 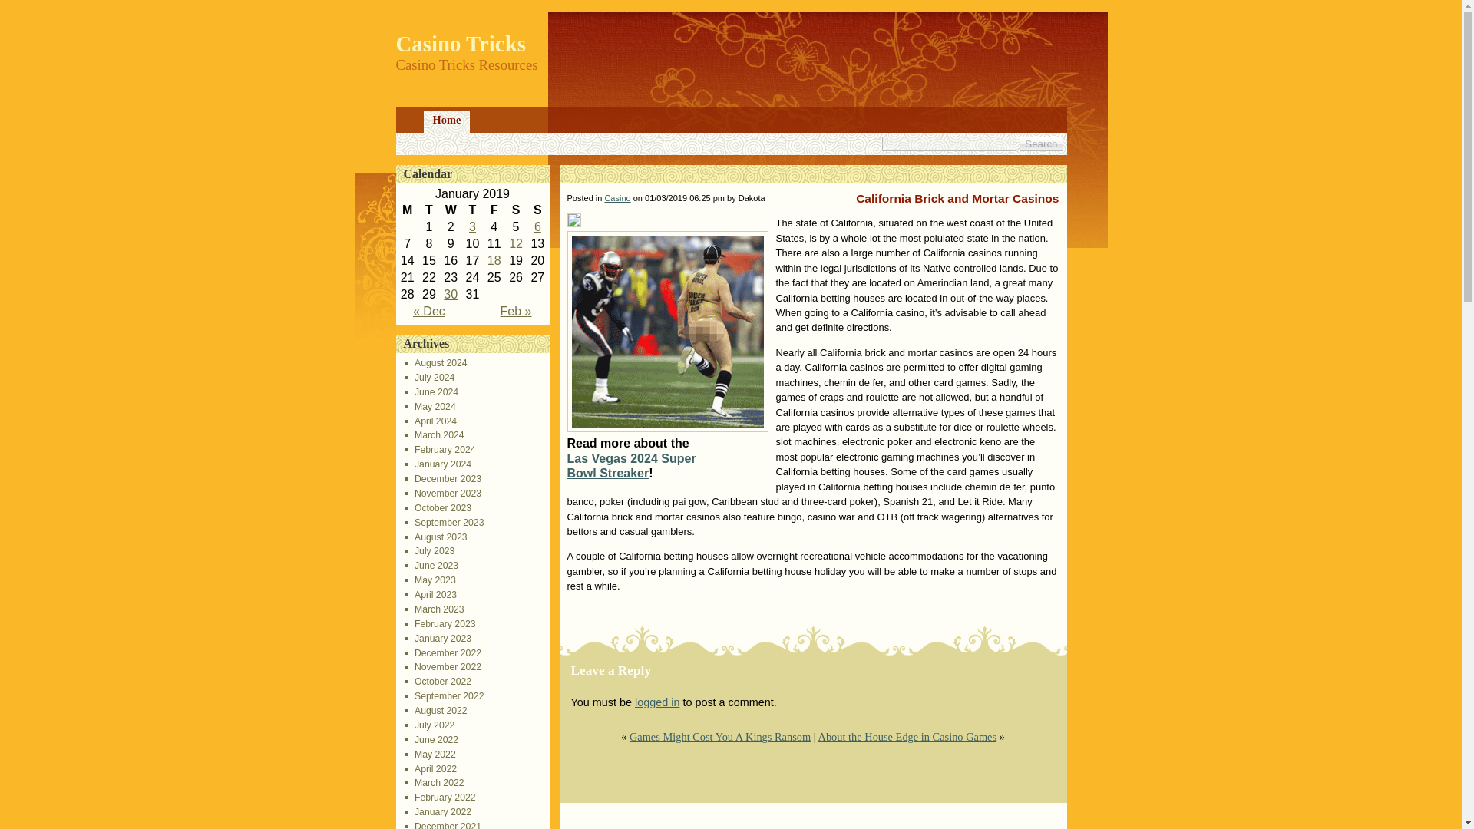 I want to click on April 2024, so click(x=431, y=421).